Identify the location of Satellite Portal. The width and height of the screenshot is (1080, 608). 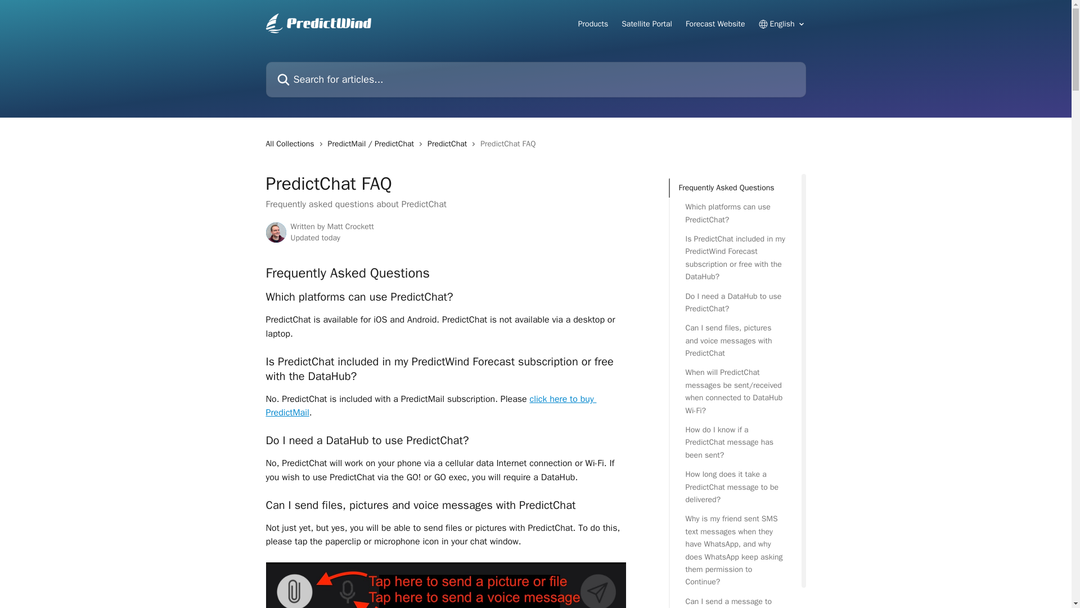
(647, 24).